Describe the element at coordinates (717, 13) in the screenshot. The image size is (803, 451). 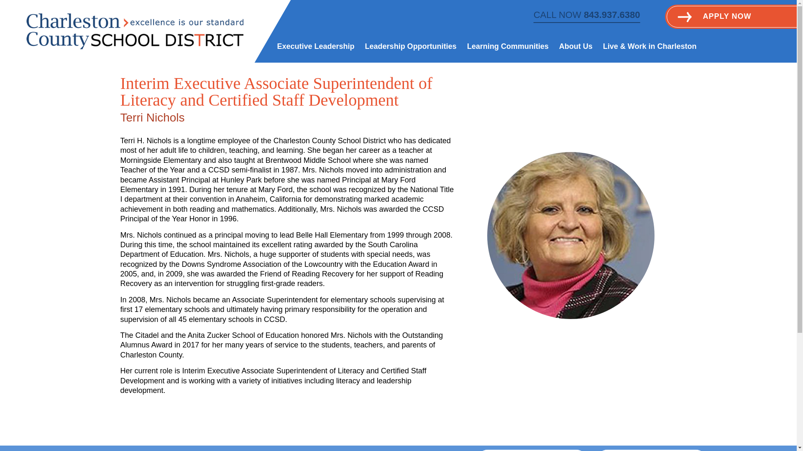
I see `APPLY NOW` at that location.